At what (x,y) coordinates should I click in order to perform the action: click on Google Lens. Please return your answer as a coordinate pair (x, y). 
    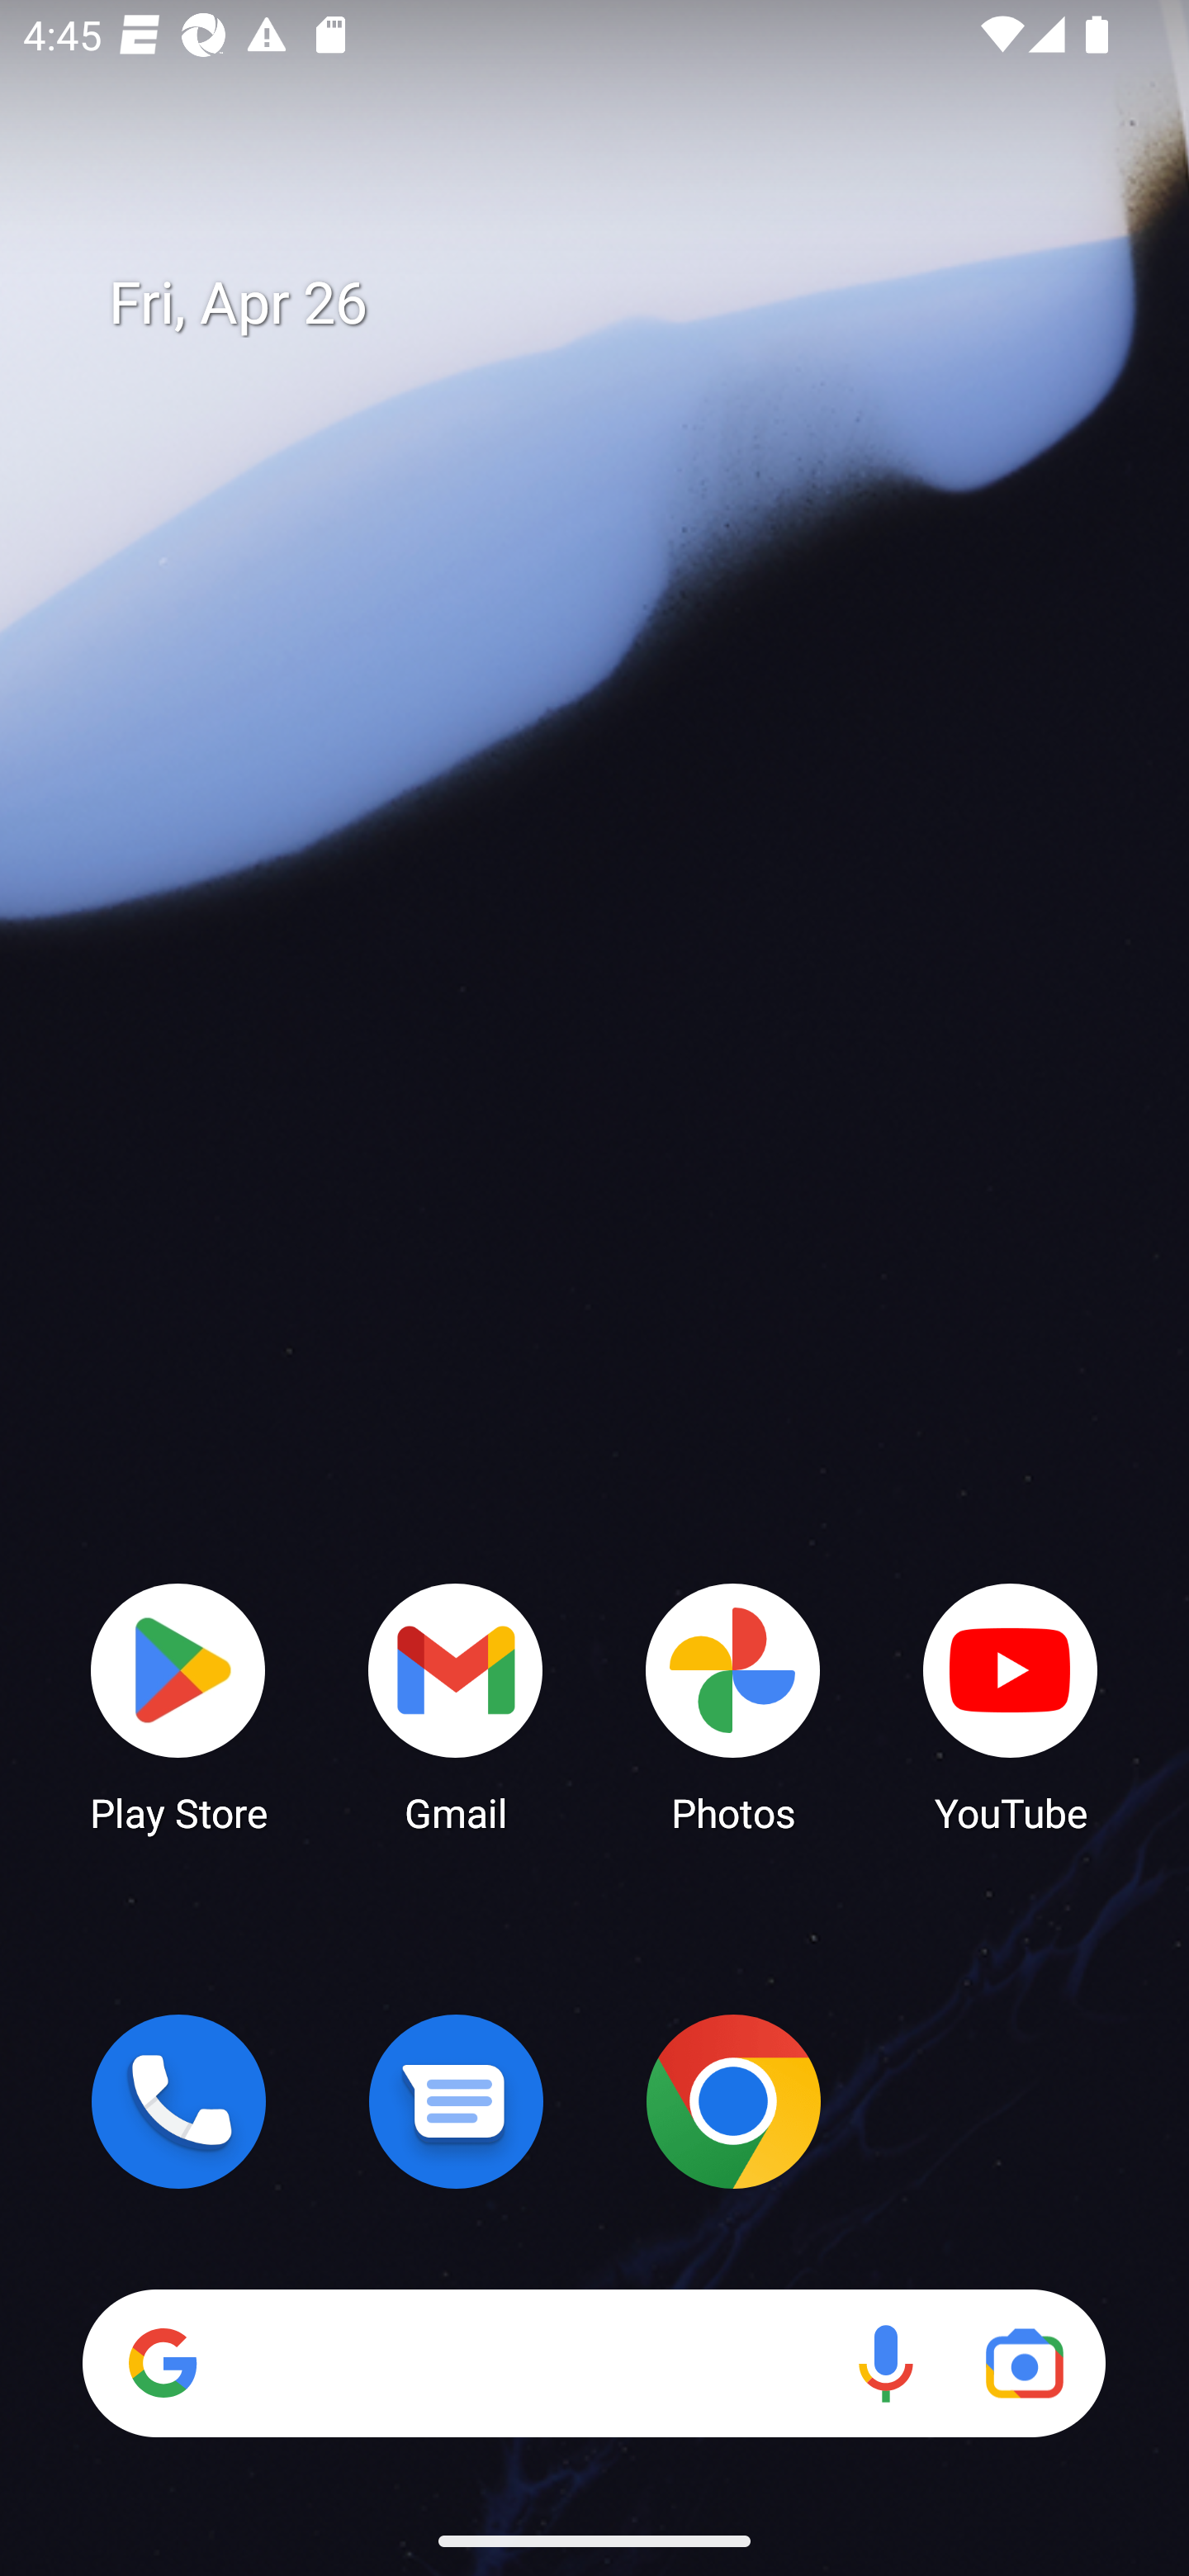
    Looking at the image, I should click on (1024, 2363).